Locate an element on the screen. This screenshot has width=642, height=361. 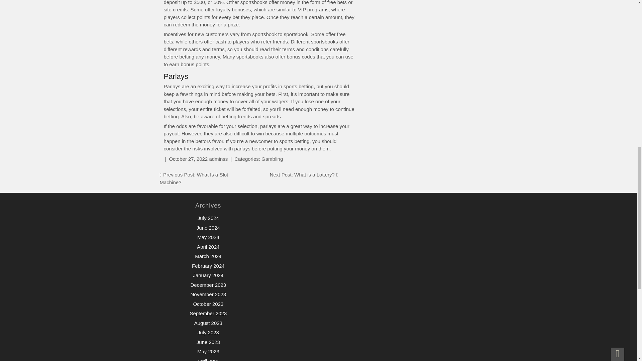
September 2023 is located at coordinates (208, 313).